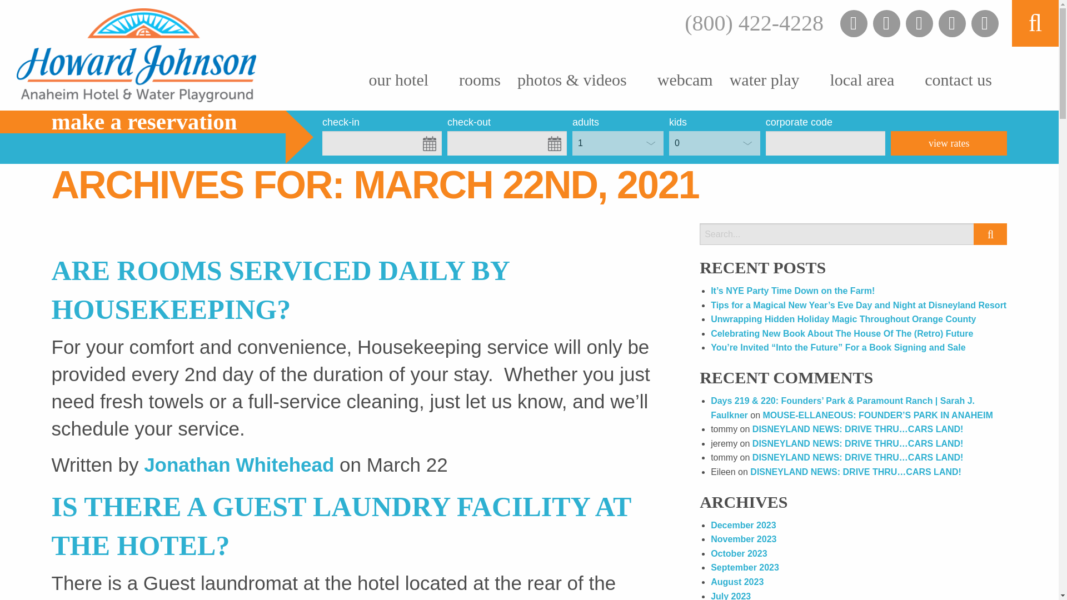  What do you see at coordinates (886, 23) in the screenshot?
I see `Twitter` at bounding box center [886, 23].